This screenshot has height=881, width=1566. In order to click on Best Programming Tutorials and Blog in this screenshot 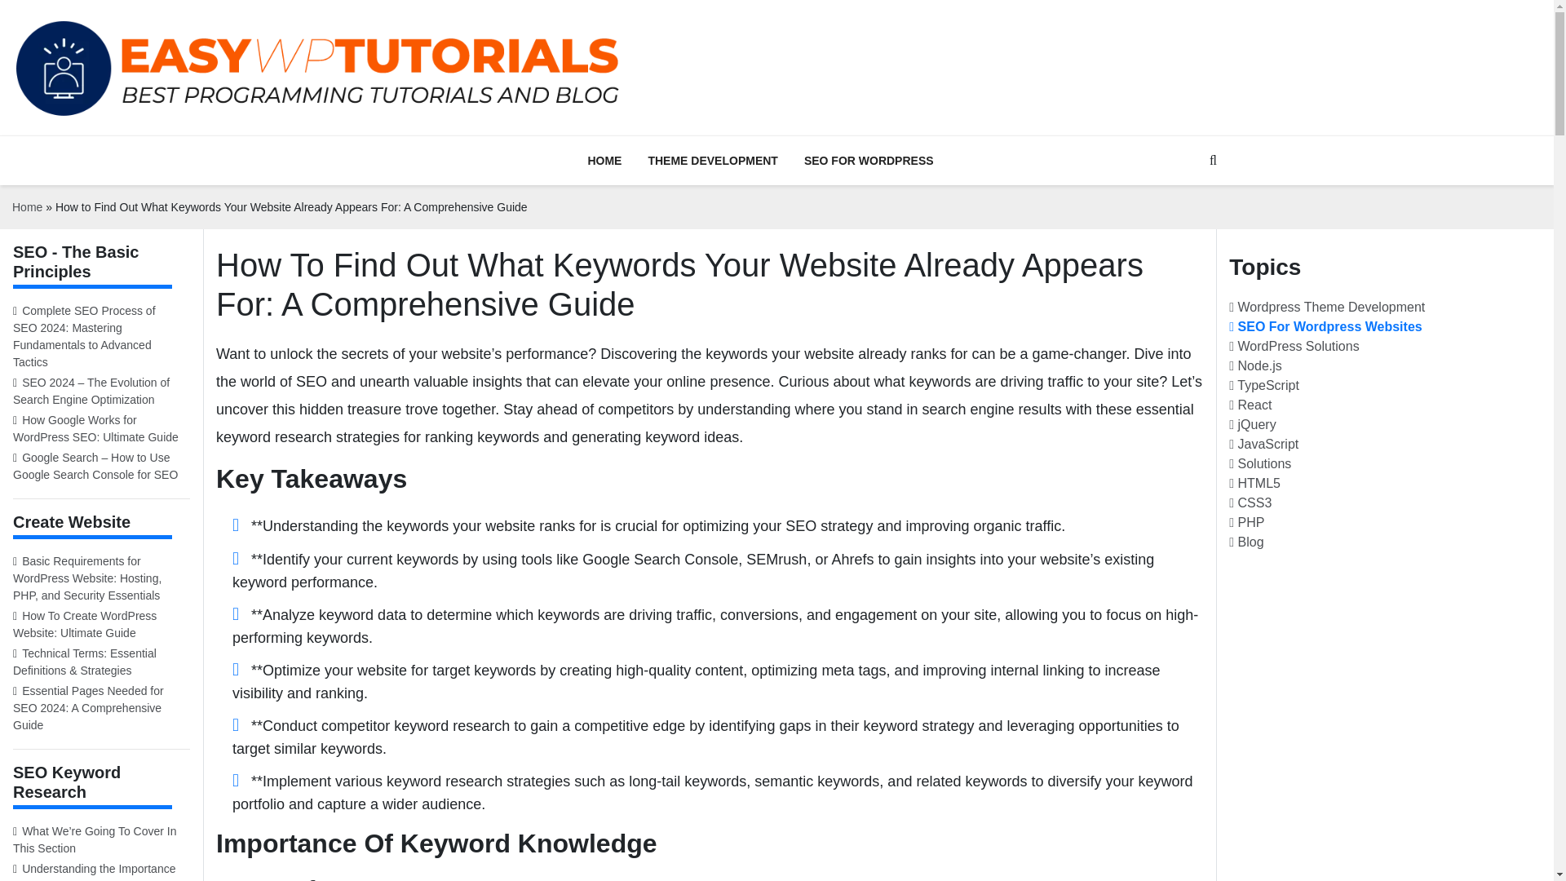, I will do `click(316, 68)`.